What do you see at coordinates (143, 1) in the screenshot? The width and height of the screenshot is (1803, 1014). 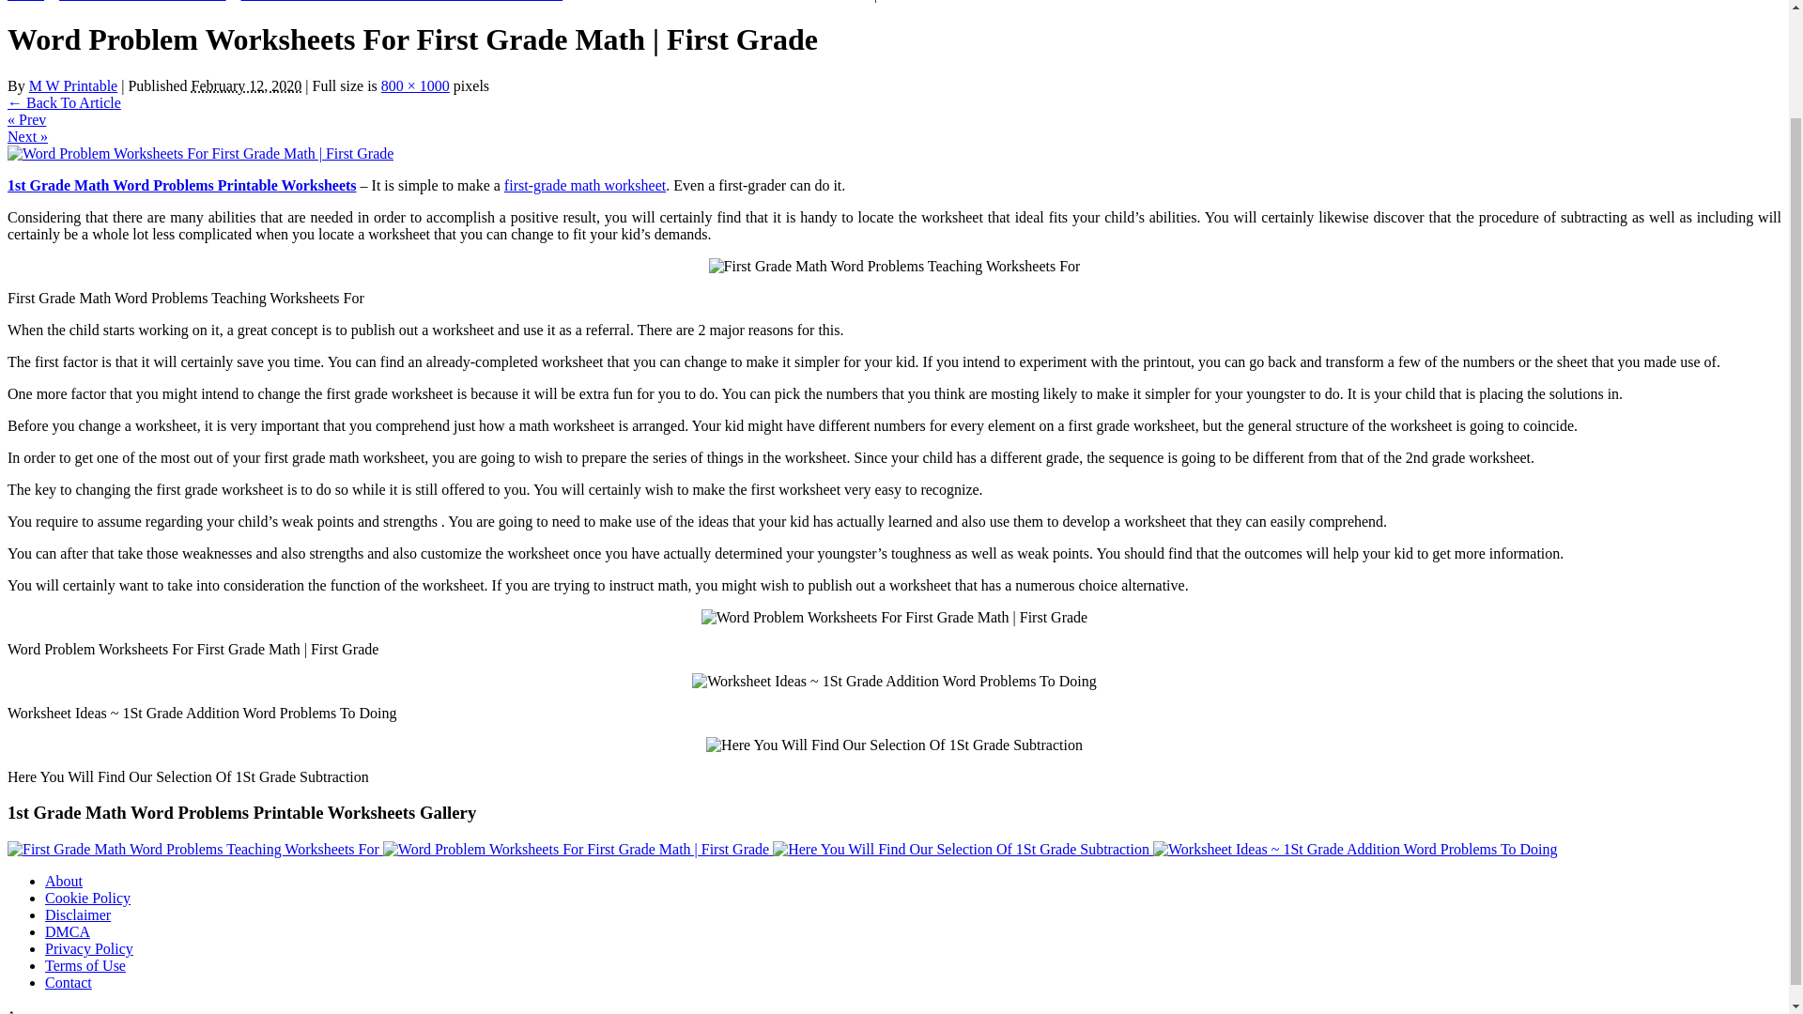 I see `1st Grade Math Worksheets` at bounding box center [143, 1].